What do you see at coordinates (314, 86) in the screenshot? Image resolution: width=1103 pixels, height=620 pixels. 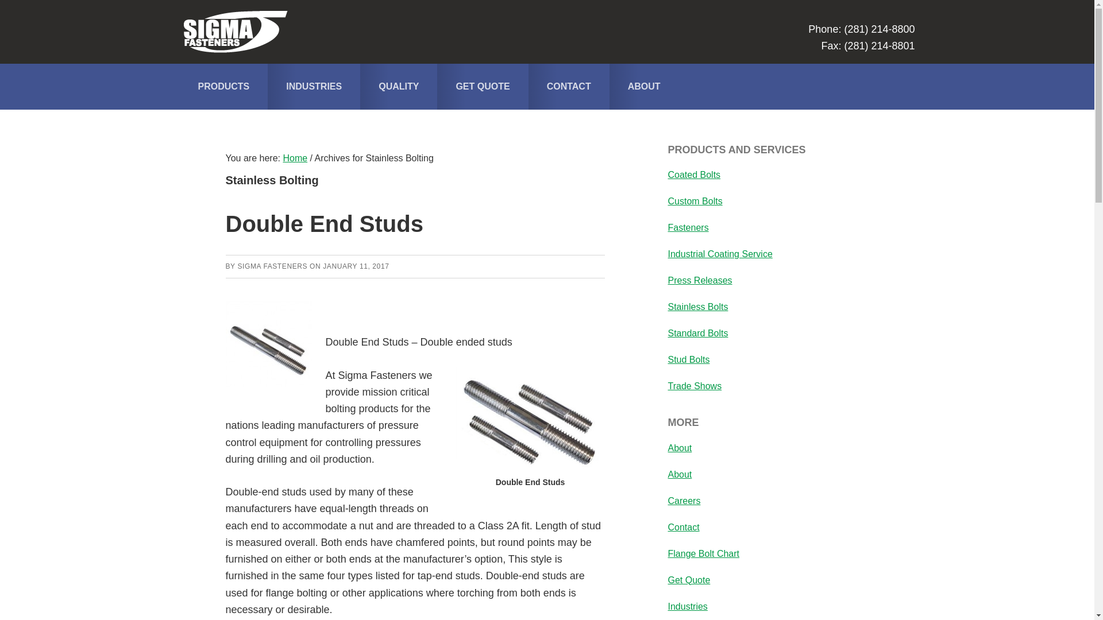 I see `INDUSTRIES` at bounding box center [314, 86].